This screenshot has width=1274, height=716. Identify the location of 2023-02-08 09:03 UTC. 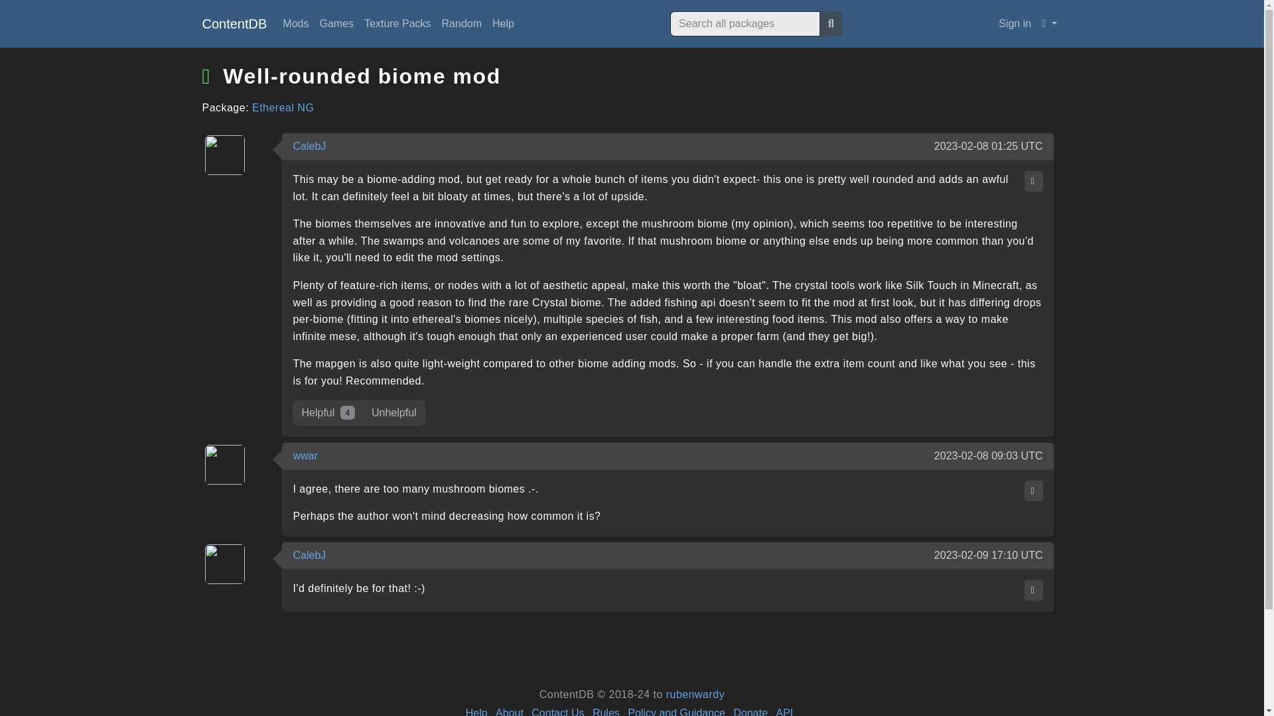
(989, 456).